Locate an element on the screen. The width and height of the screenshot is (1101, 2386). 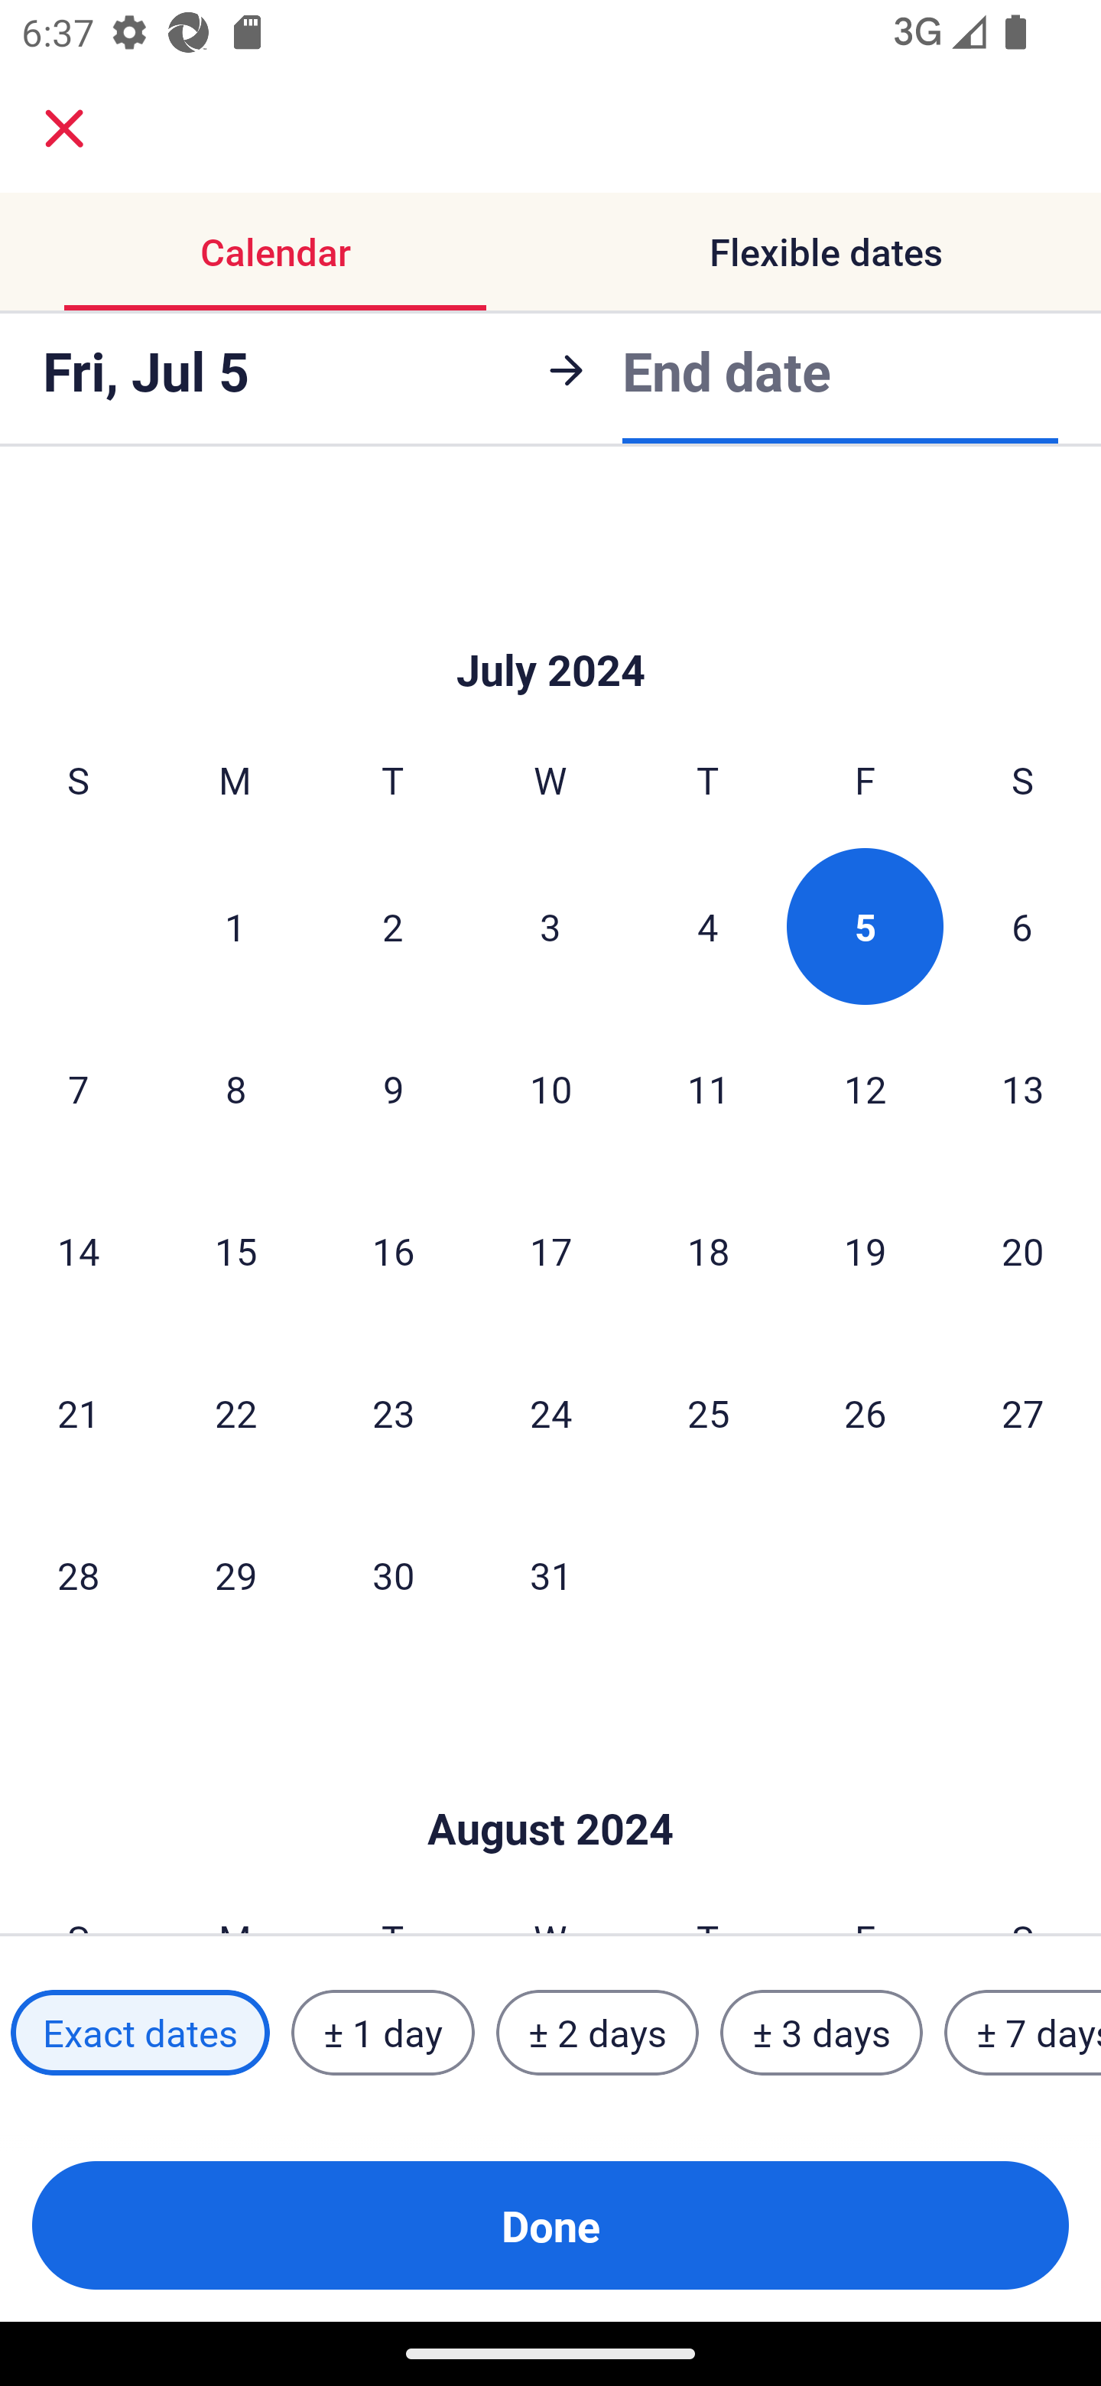
26 Friday, July 26, 2024 is located at coordinates (866, 1412).